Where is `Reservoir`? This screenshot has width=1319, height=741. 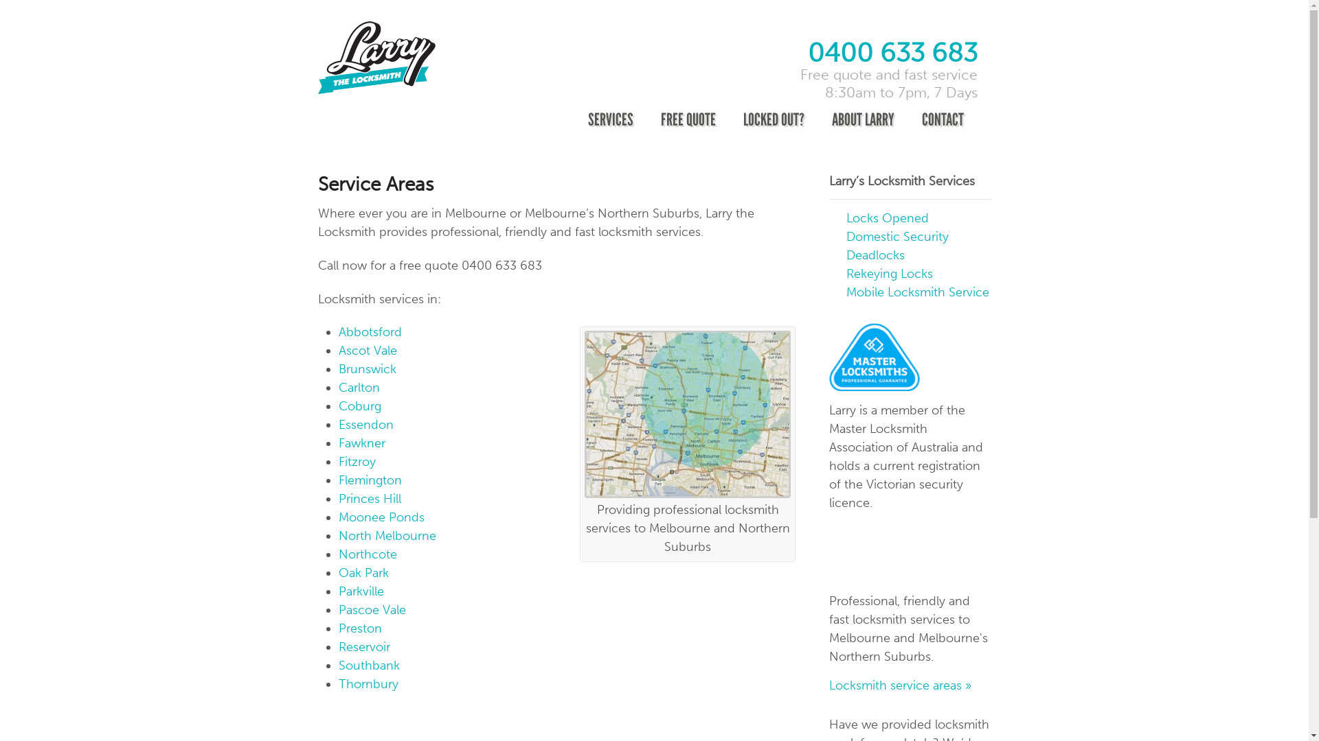
Reservoir is located at coordinates (363, 647).